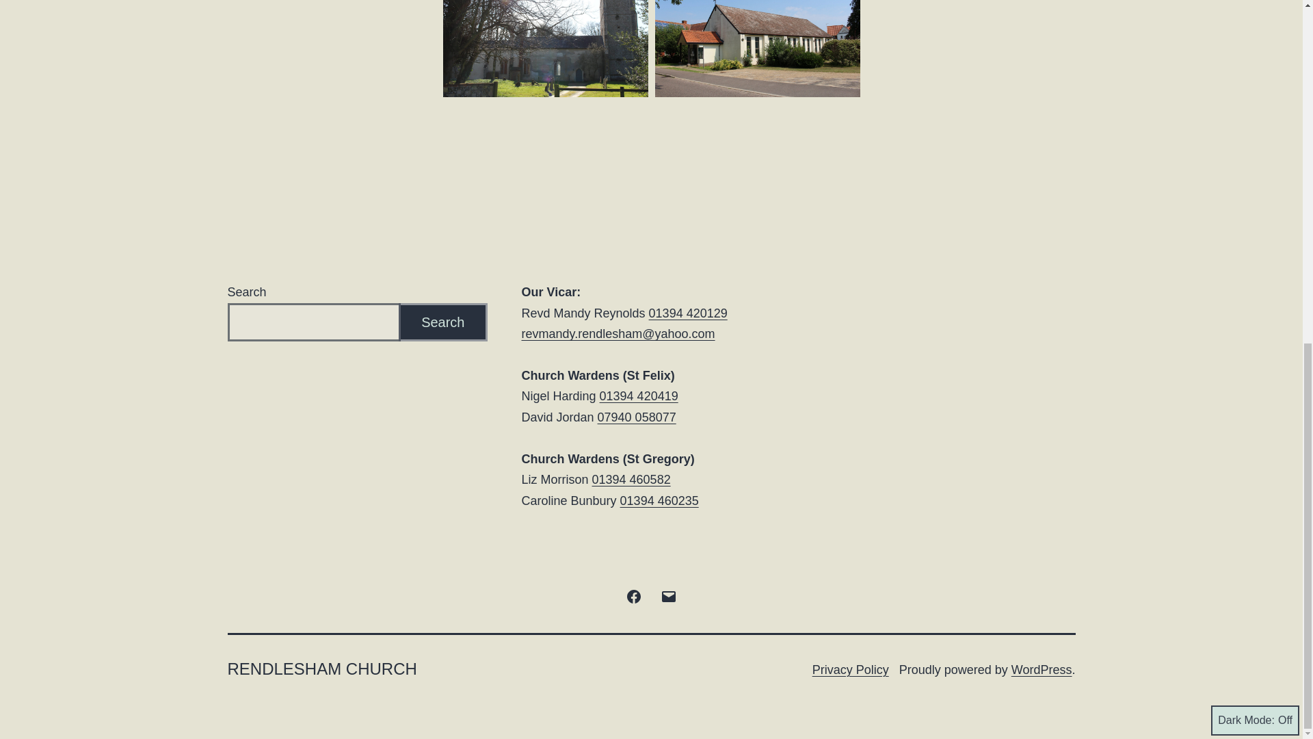 The height and width of the screenshot is (739, 1313). Describe the element at coordinates (631, 479) in the screenshot. I see `01394 460582` at that location.